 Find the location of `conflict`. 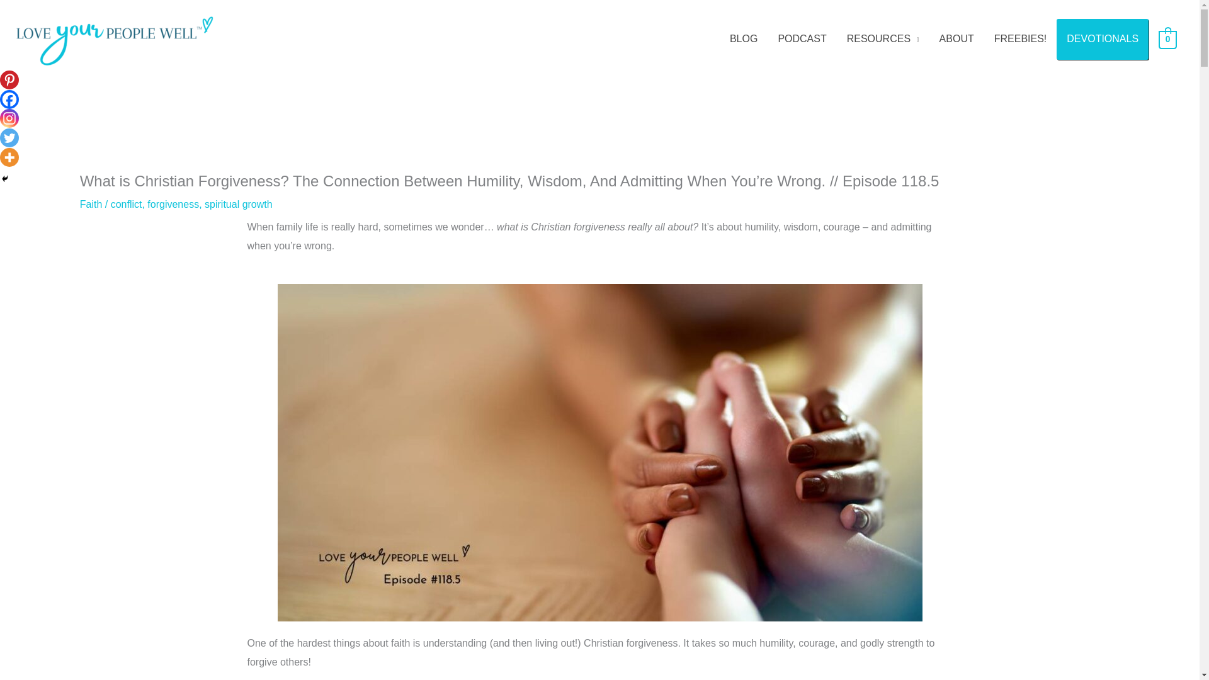

conflict is located at coordinates (127, 204).